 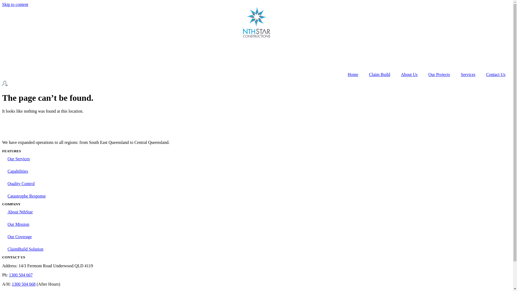 I want to click on About Us, so click(x=409, y=75).